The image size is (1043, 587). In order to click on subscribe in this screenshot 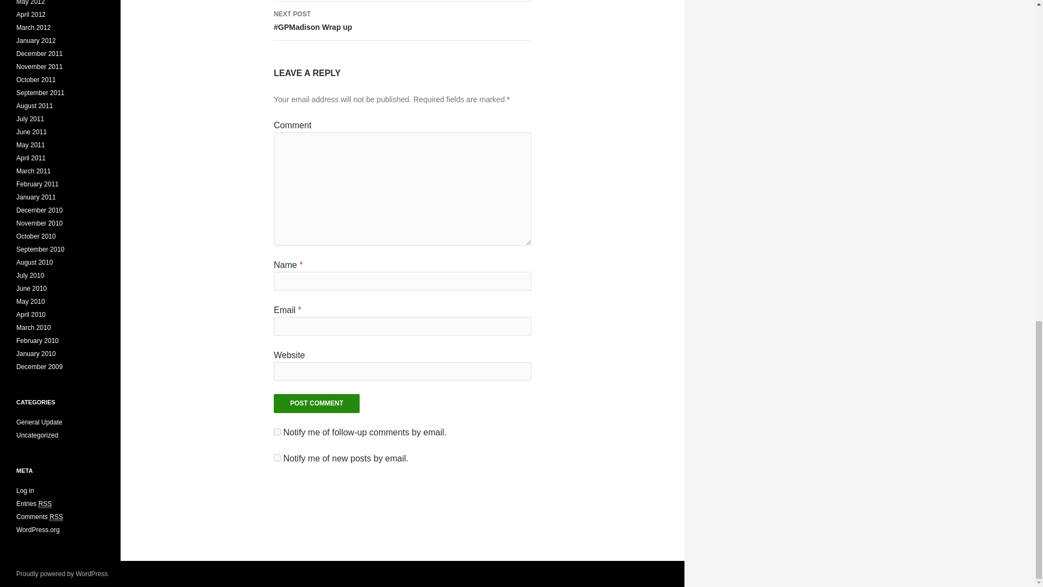, I will do `click(316, 403)`.